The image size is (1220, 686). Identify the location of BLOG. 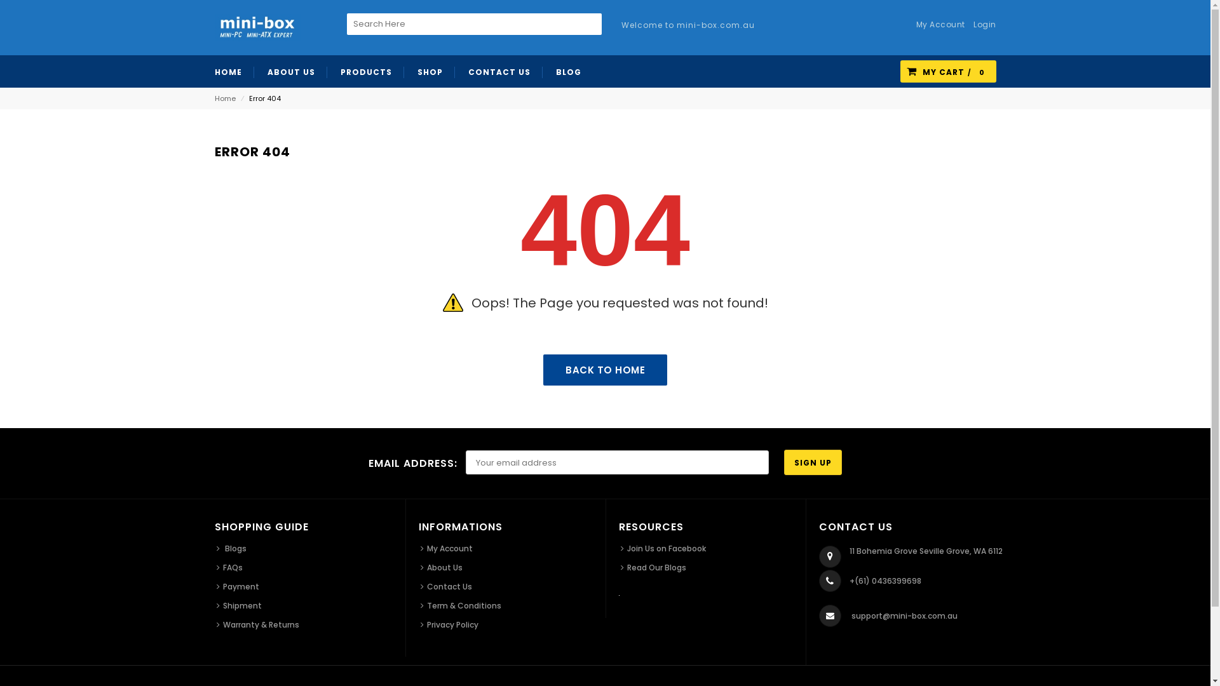
(568, 71).